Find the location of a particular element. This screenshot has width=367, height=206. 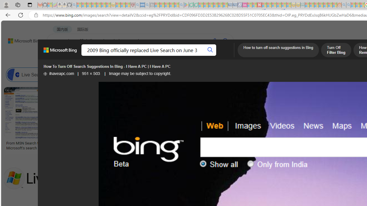

Bing Voice Search is located at coordinates (61, 74).